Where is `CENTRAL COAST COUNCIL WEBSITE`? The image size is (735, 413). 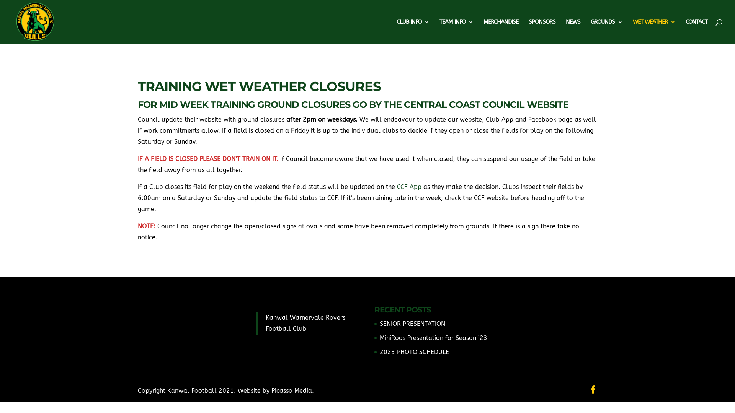
CENTRAL COAST COUNCIL WEBSITE is located at coordinates (486, 105).